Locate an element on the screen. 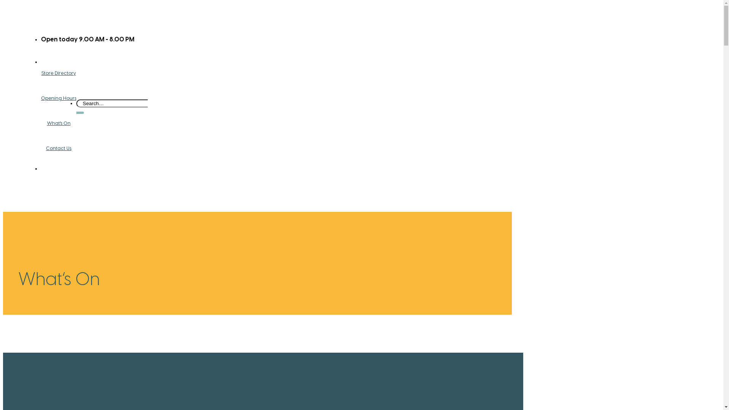 The height and width of the screenshot is (410, 729). Store Directory is located at coordinates (58, 68).